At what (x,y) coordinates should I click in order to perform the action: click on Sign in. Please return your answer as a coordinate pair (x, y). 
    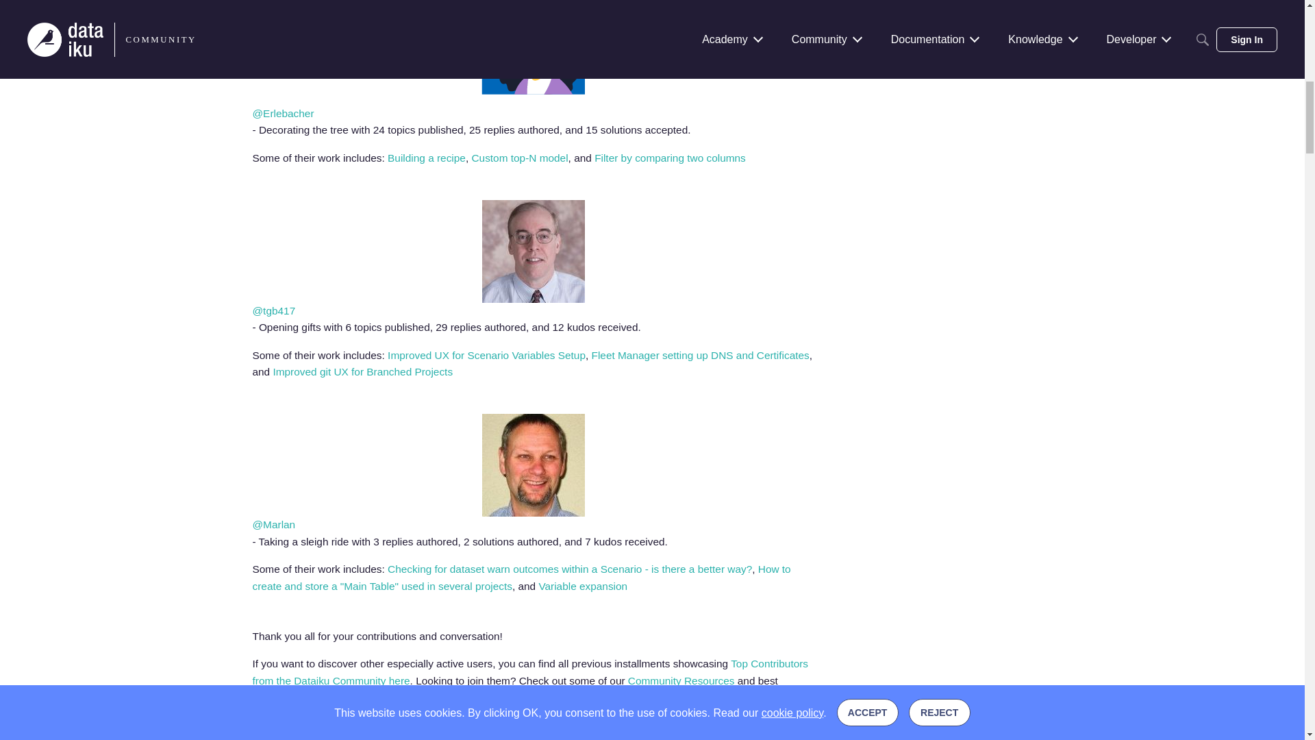
    Looking at the image, I should click on (652, 110).